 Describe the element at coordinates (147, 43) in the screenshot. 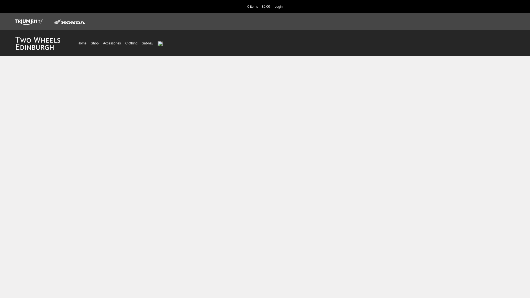

I see `Sat-nav` at that location.